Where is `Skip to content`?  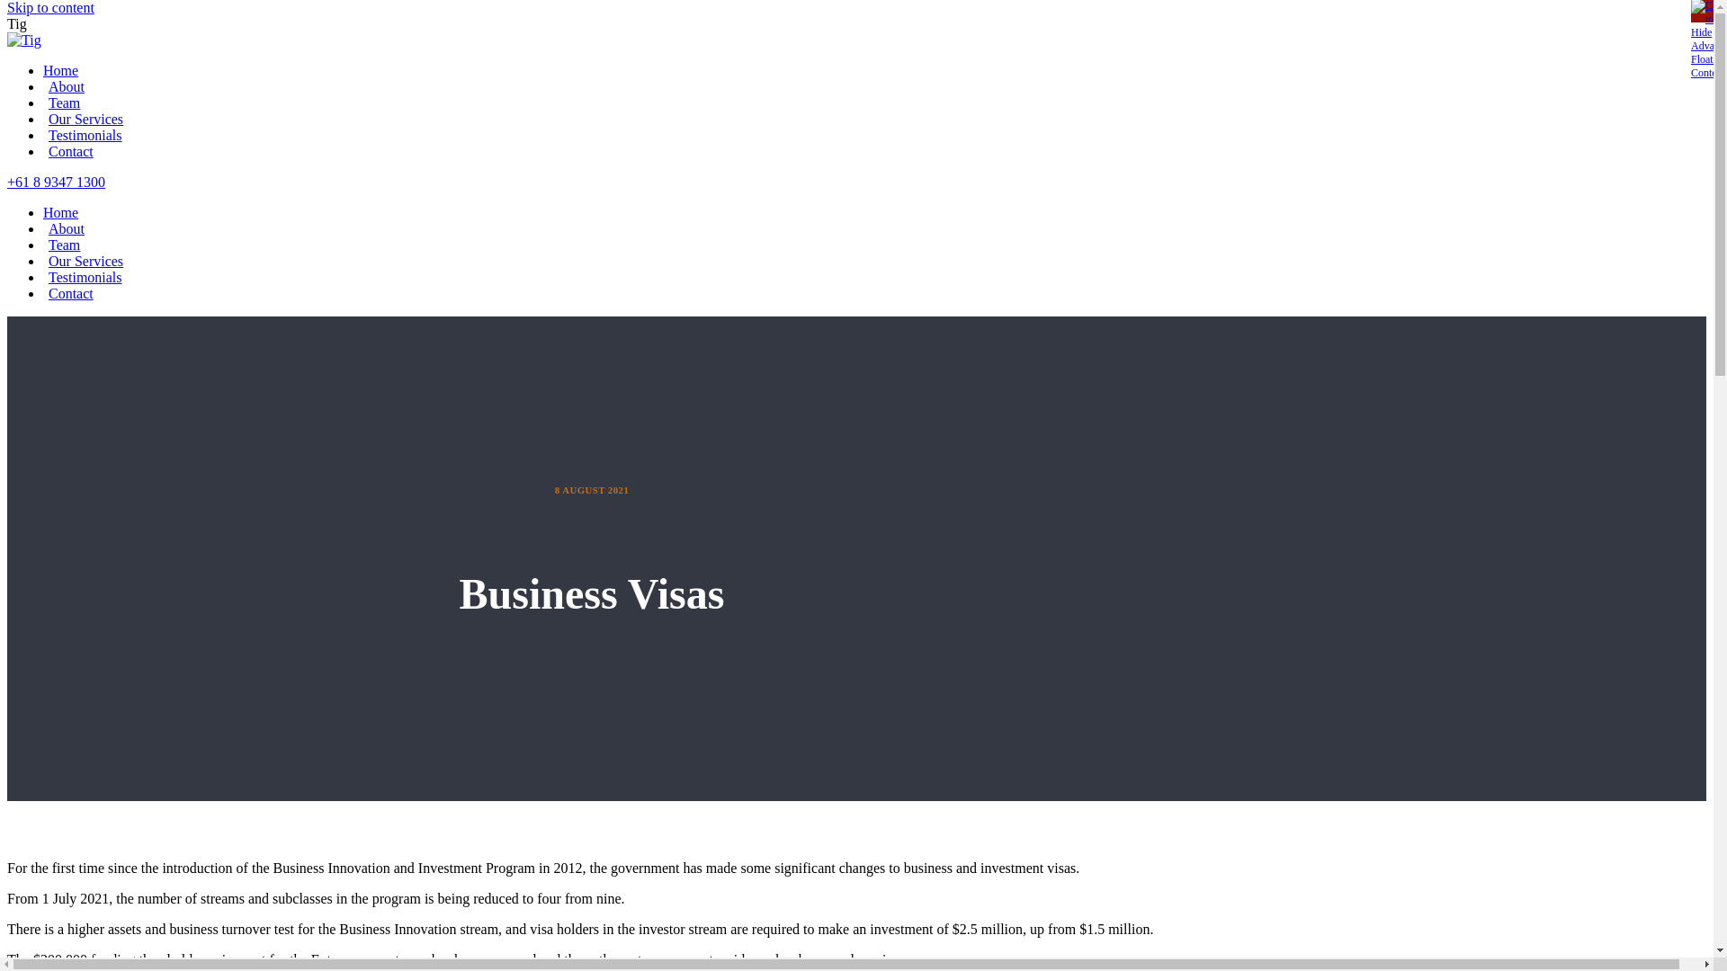
Skip to content is located at coordinates (50, 7).